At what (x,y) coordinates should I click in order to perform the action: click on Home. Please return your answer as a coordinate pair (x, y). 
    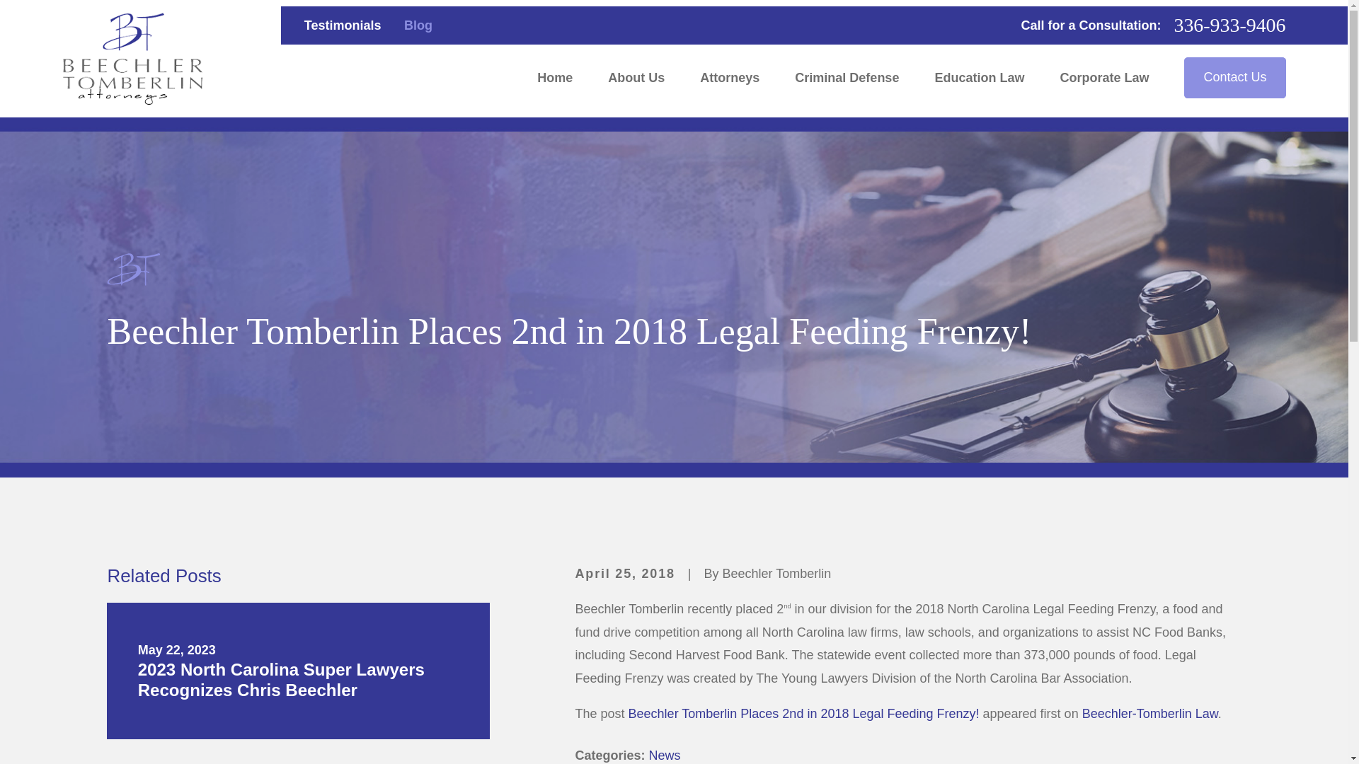
    Looking at the image, I should click on (132, 58).